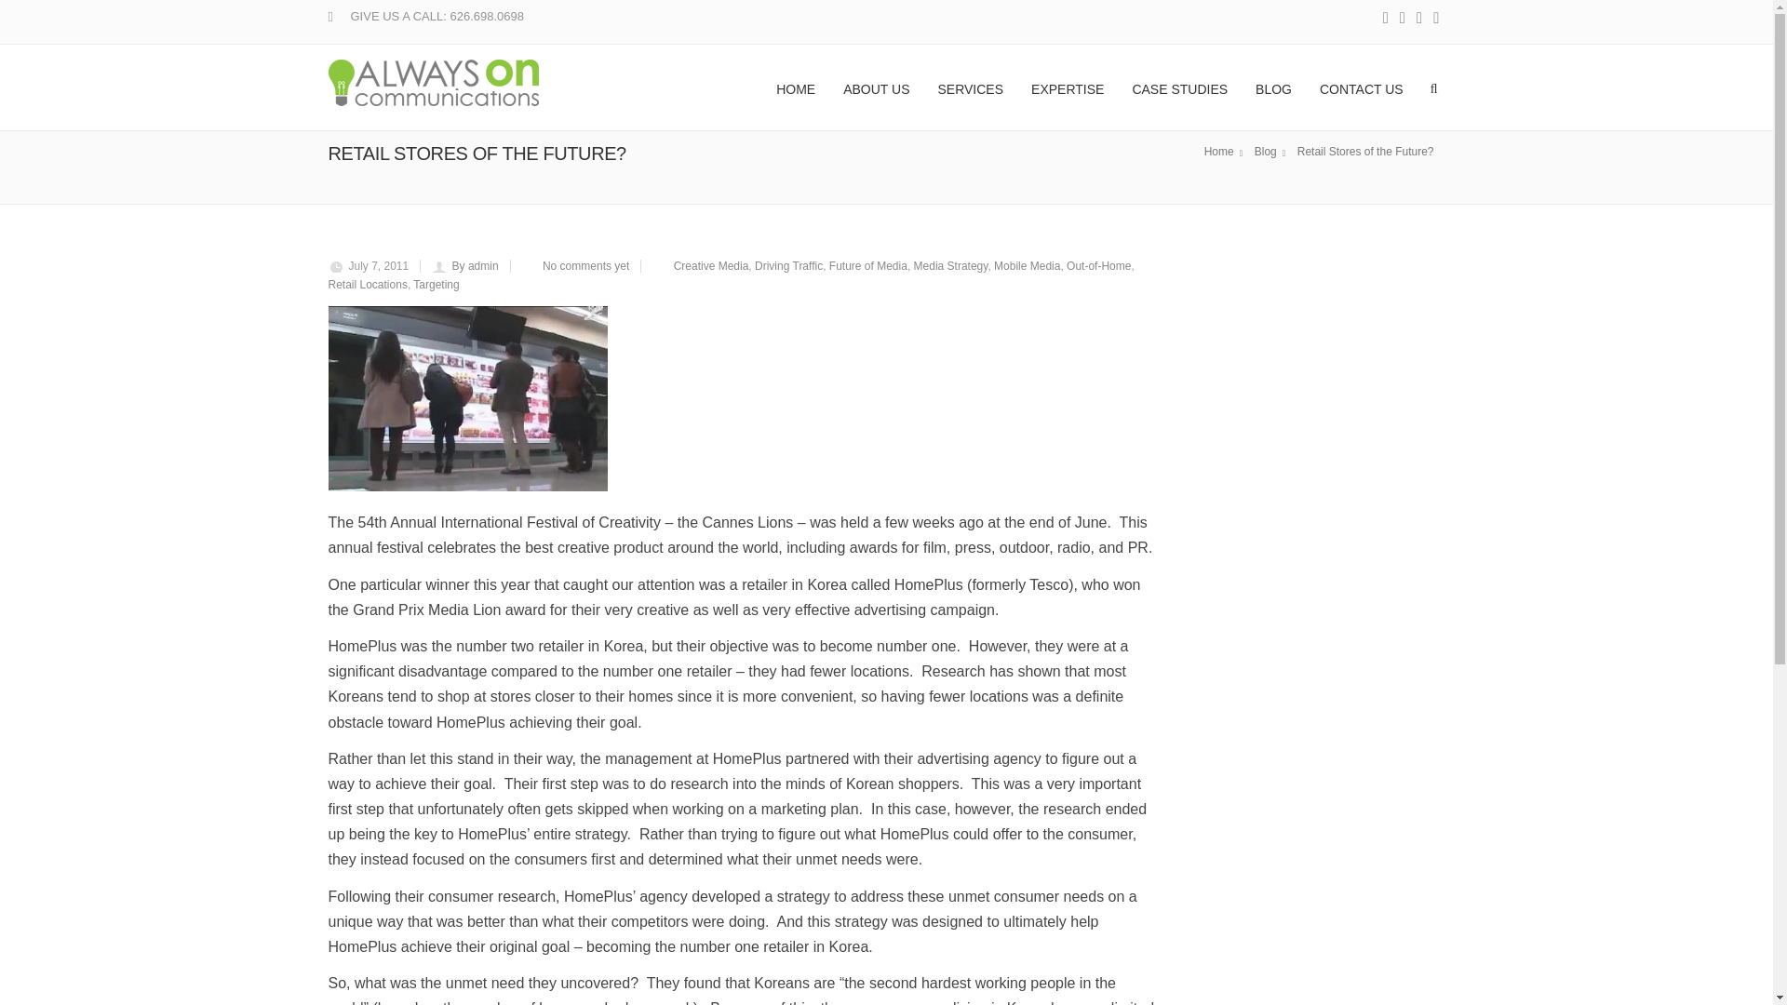  Describe the element at coordinates (1385, 19) in the screenshot. I see `Facebook` at that location.